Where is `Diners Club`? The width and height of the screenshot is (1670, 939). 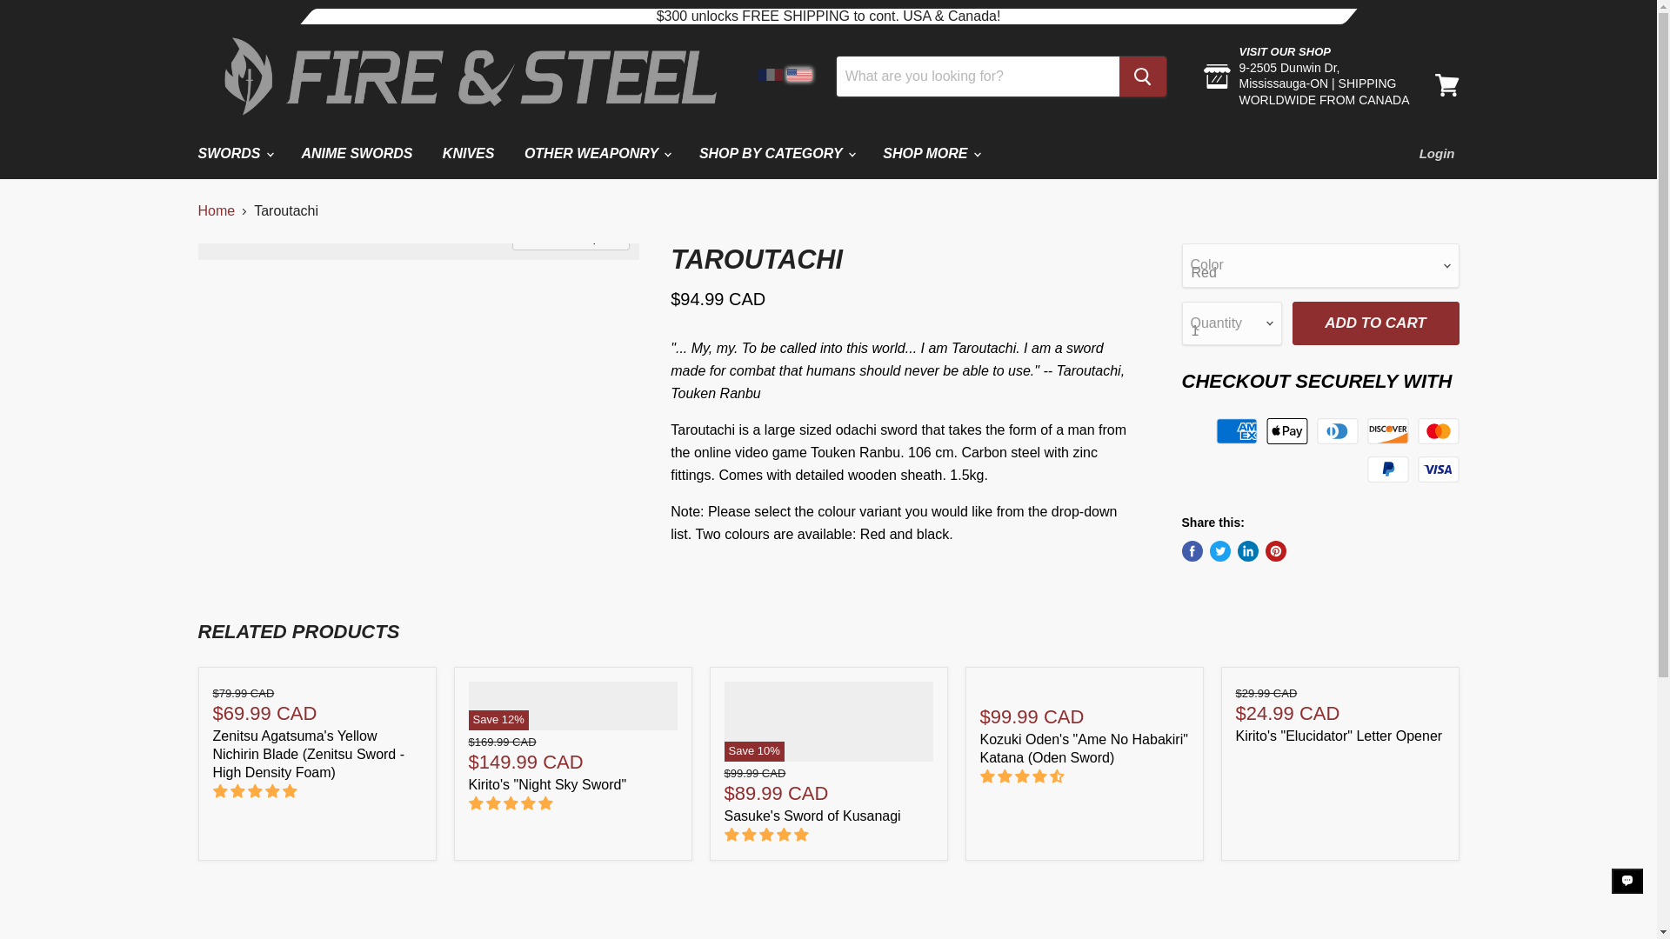
Diners Club is located at coordinates (1338, 430).